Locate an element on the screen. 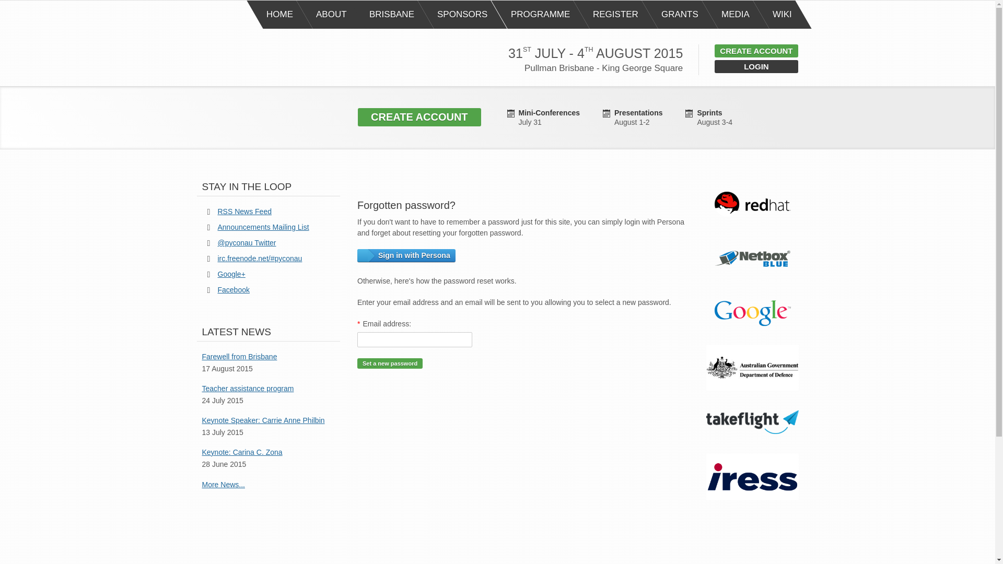 This screenshot has height=564, width=1003. RSS News Feed is located at coordinates (244, 211).